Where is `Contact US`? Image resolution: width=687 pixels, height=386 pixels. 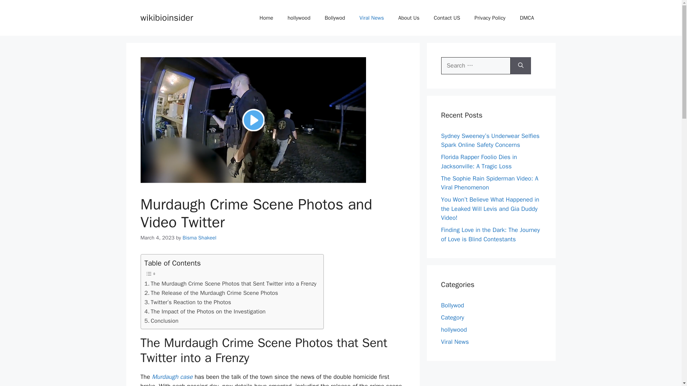
Contact US is located at coordinates (447, 18).